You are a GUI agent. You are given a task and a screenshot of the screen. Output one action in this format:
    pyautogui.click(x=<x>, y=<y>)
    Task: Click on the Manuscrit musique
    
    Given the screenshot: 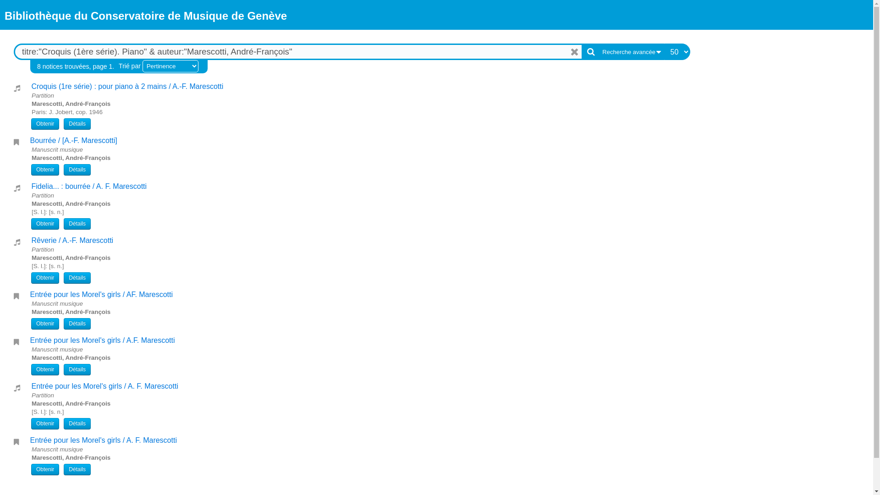 What is the action you would take?
    pyautogui.click(x=16, y=296)
    